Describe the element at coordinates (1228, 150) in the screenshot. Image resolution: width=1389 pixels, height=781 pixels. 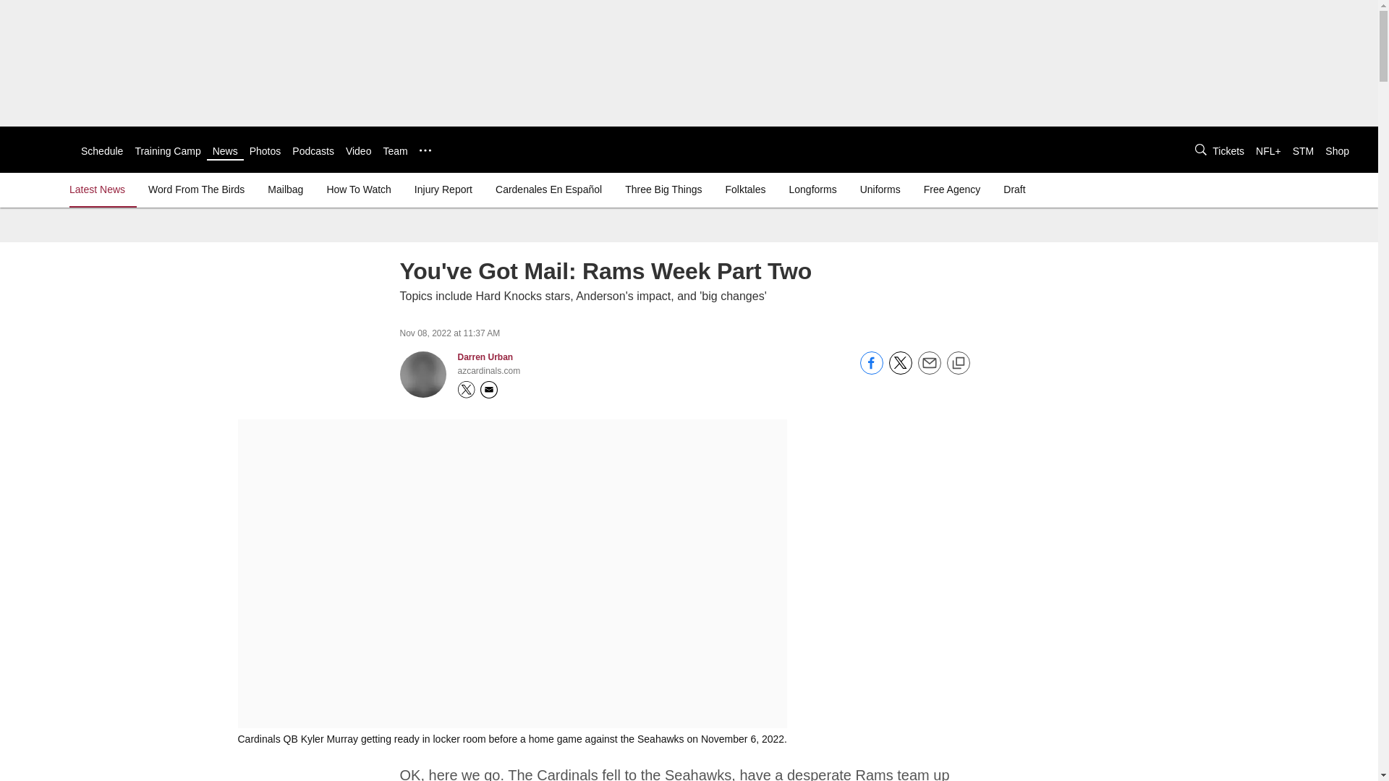
I see `Tickets` at that location.